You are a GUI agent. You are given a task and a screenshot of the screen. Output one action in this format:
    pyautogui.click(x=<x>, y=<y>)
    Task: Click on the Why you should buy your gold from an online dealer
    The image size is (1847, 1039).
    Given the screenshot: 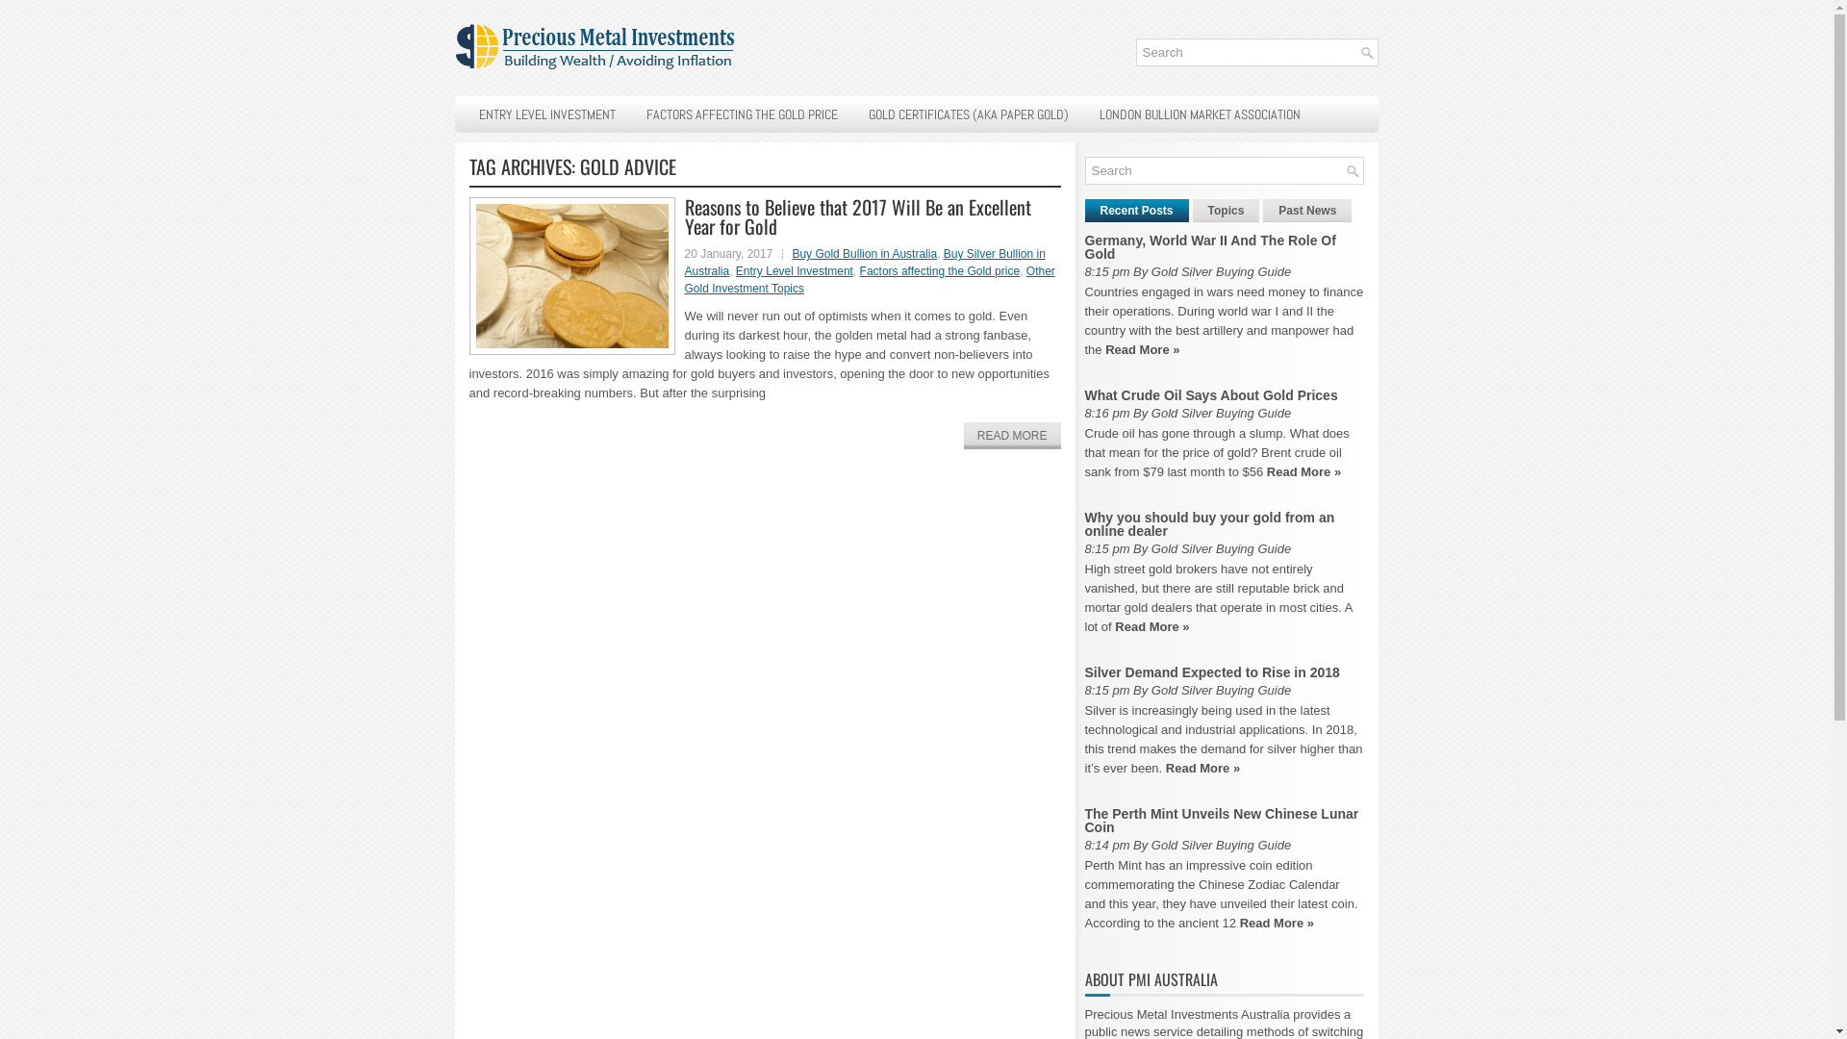 What is the action you would take?
    pyautogui.click(x=1210, y=524)
    